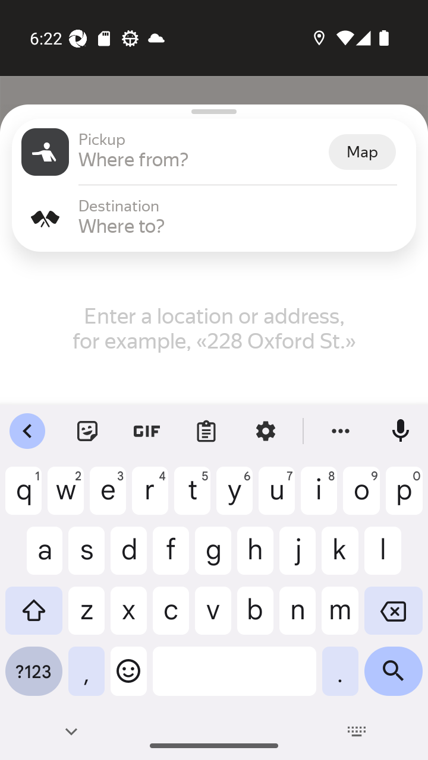  I want to click on Where to?, so click(243, 226).